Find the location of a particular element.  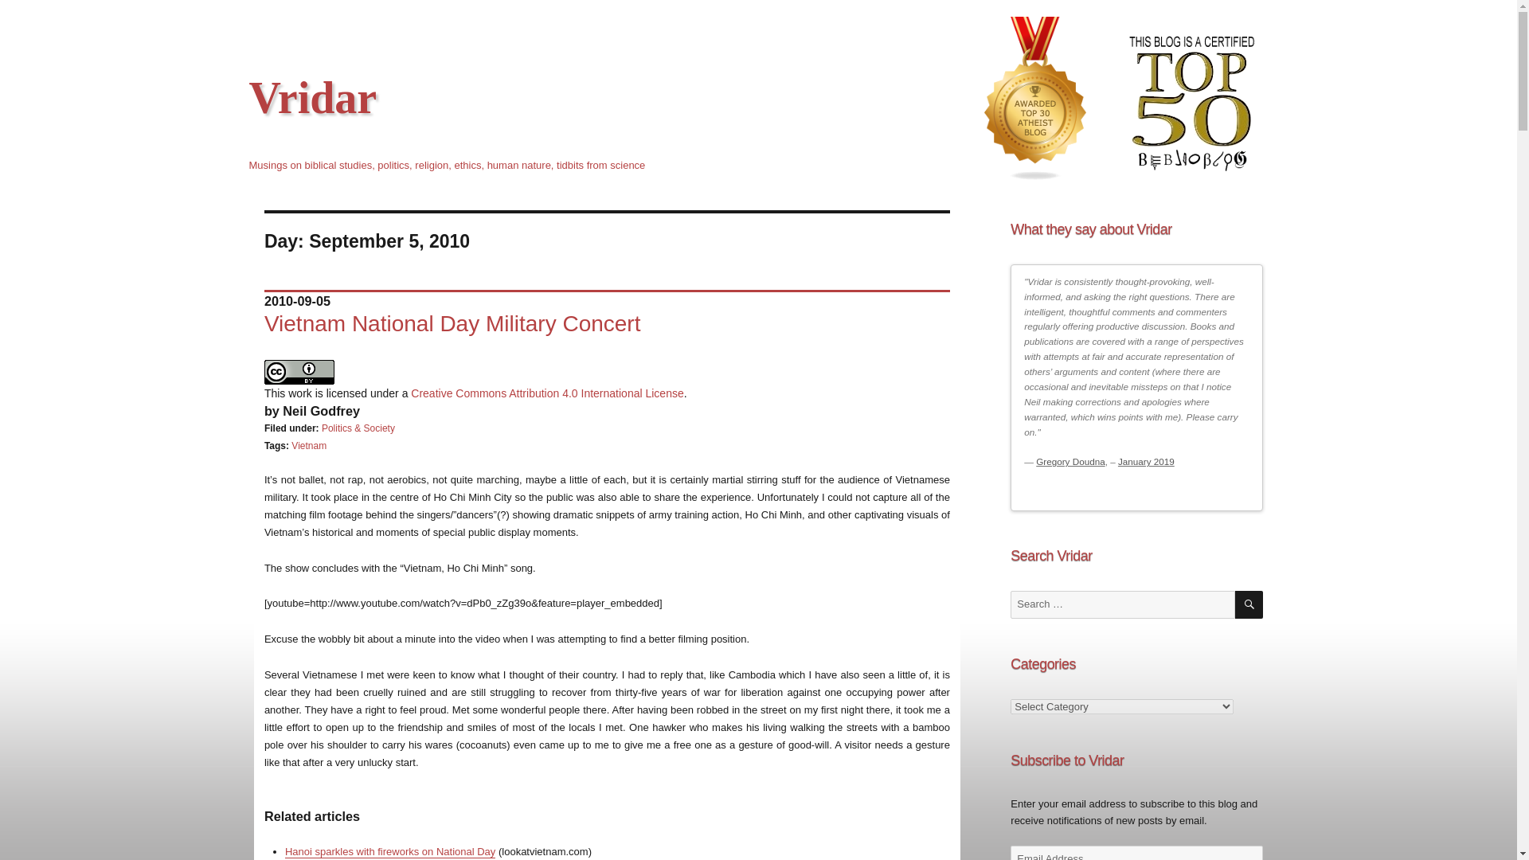

Vietnam is located at coordinates (309, 446).